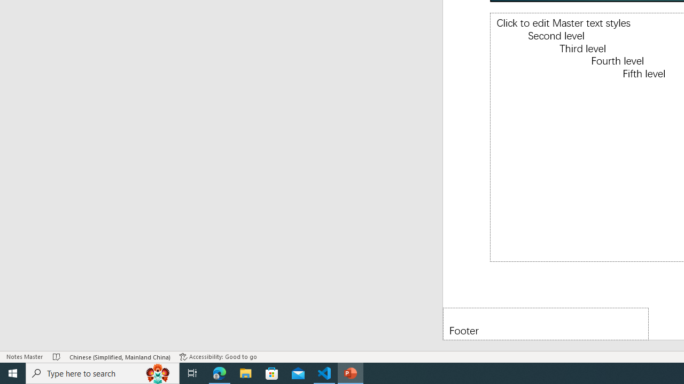 The height and width of the screenshot is (384, 684). I want to click on Footer, so click(546, 323).